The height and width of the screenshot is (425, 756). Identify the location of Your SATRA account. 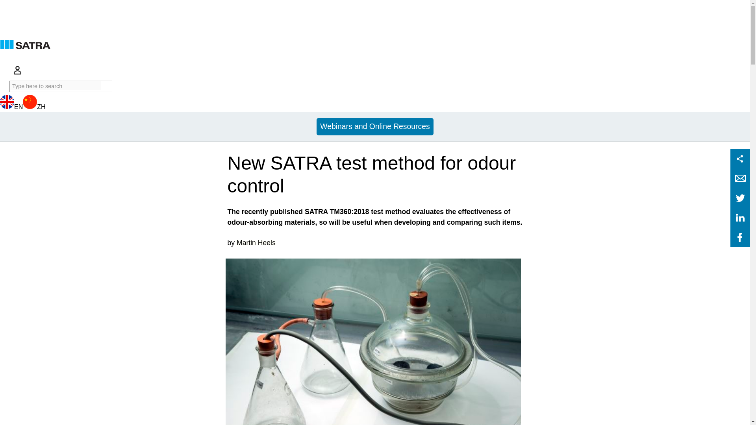
(17, 70).